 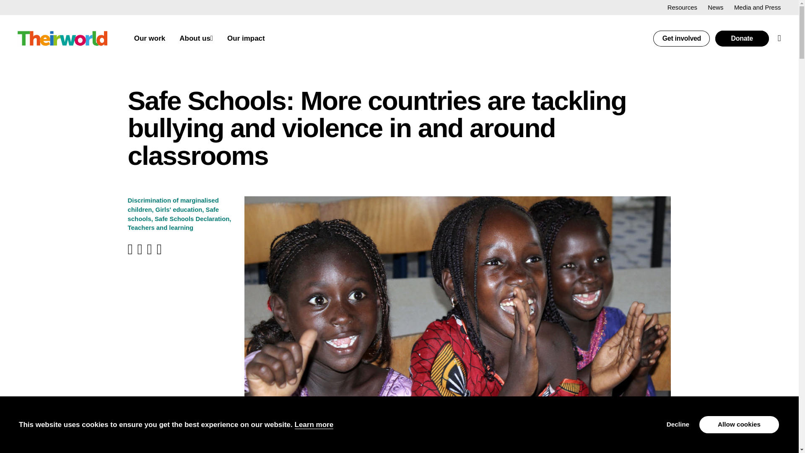 I want to click on Our work, so click(x=150, y=39).